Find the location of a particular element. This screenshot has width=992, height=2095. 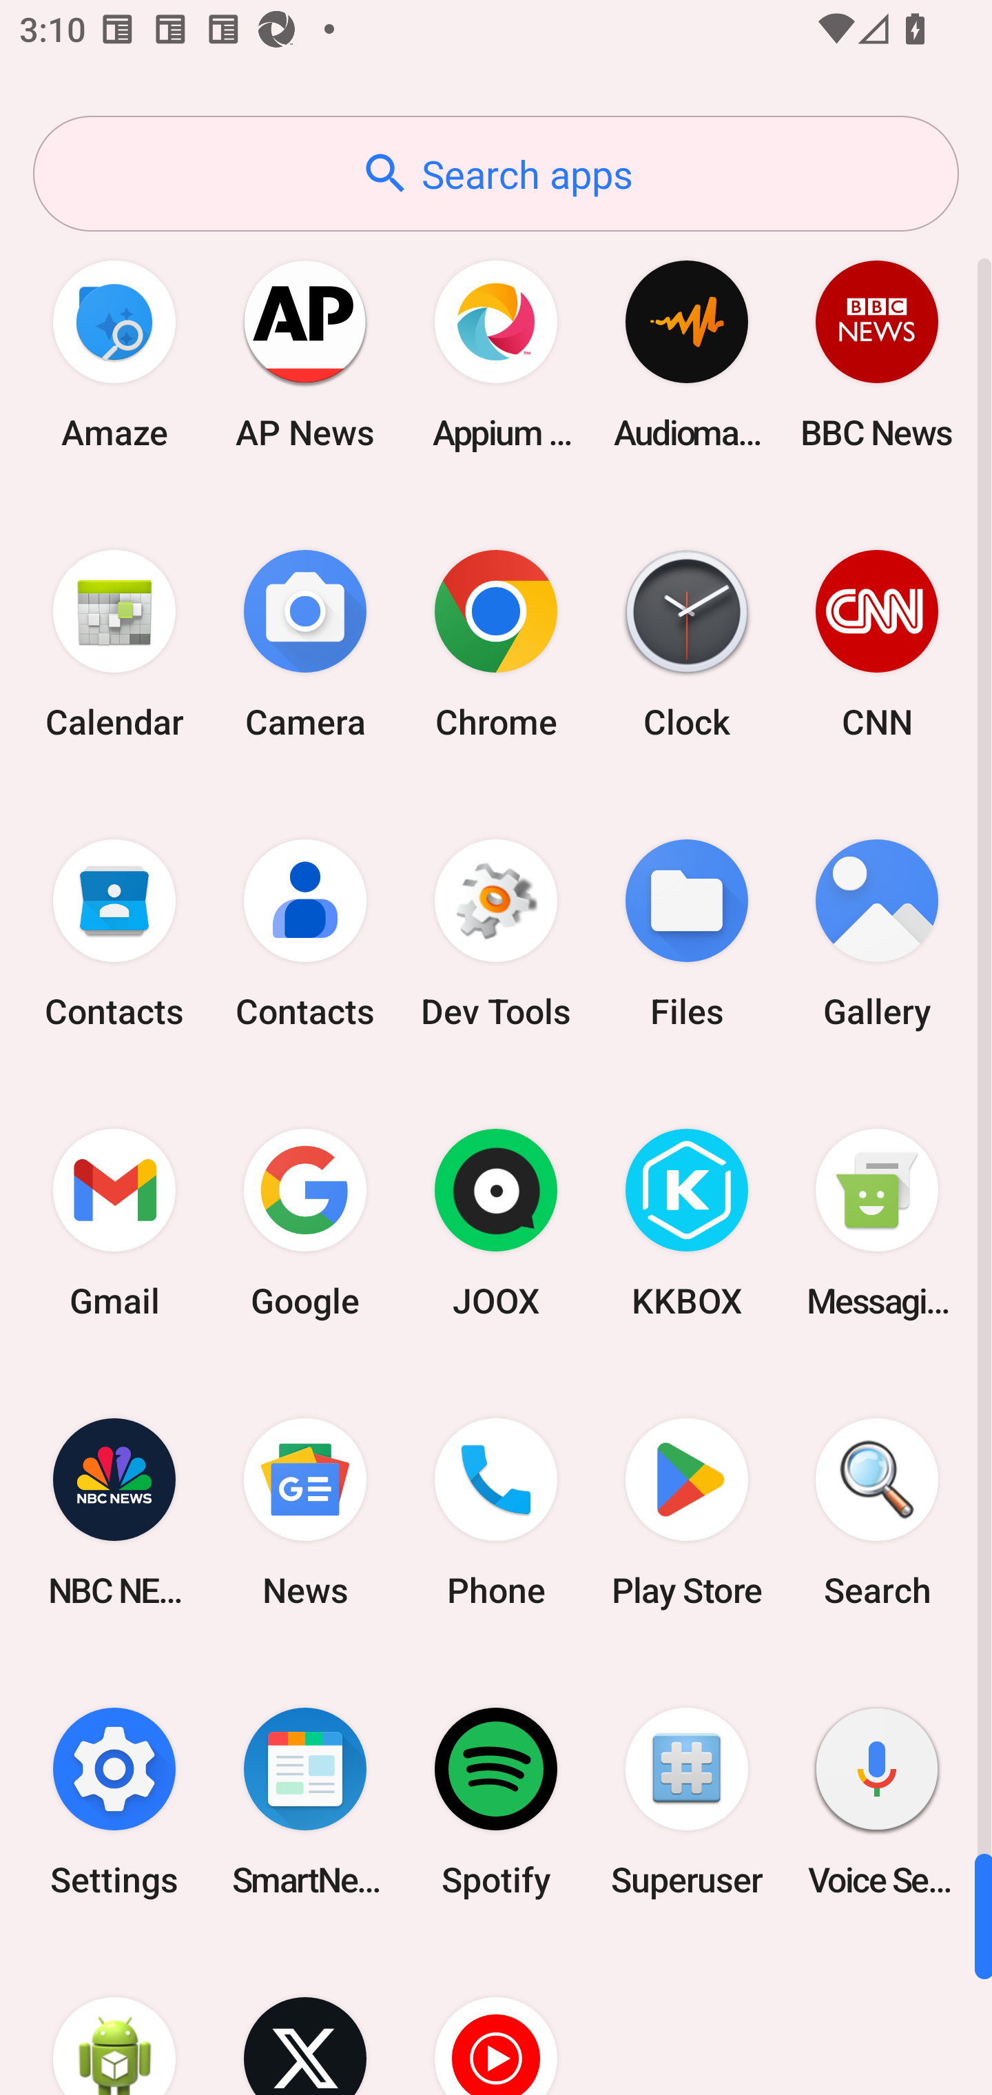

Gallery is located at coordinates (877, 934).